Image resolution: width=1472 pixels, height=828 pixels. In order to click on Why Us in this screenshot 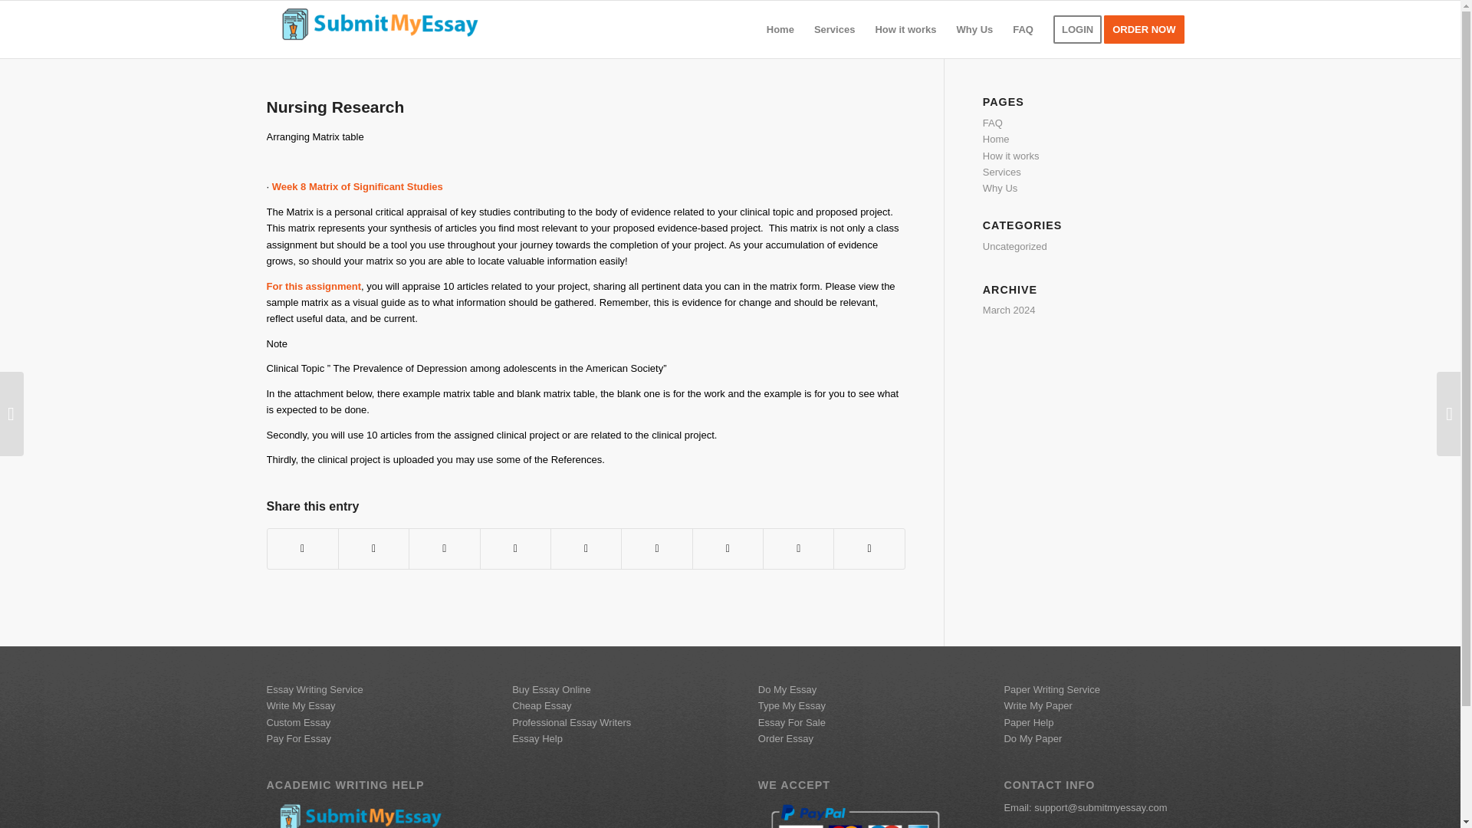, I will do `click(975, 29)`.